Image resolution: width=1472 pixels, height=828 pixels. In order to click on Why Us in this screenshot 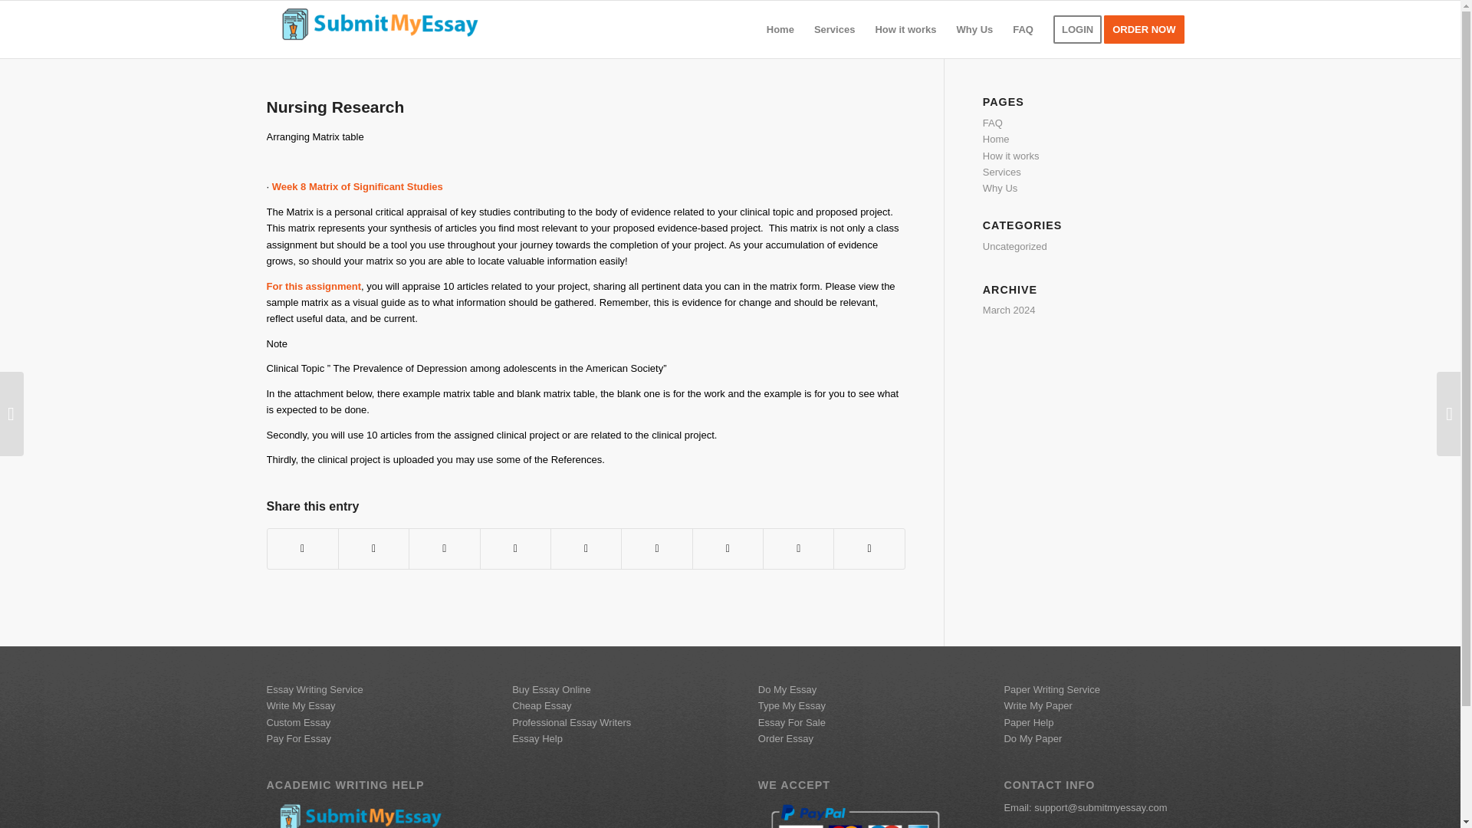, I will do `click(975, 29)`.